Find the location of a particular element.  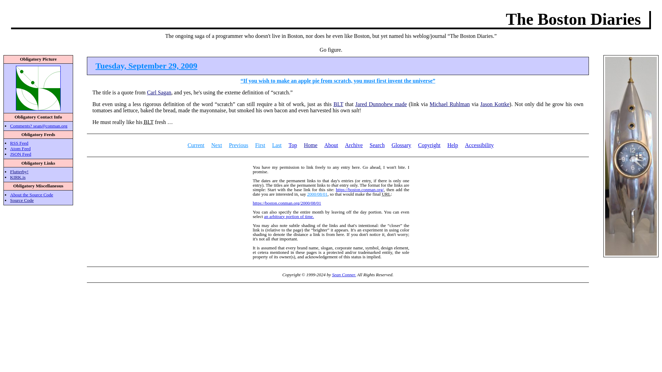

Jason Kottke is located at coordinates (495, 104).